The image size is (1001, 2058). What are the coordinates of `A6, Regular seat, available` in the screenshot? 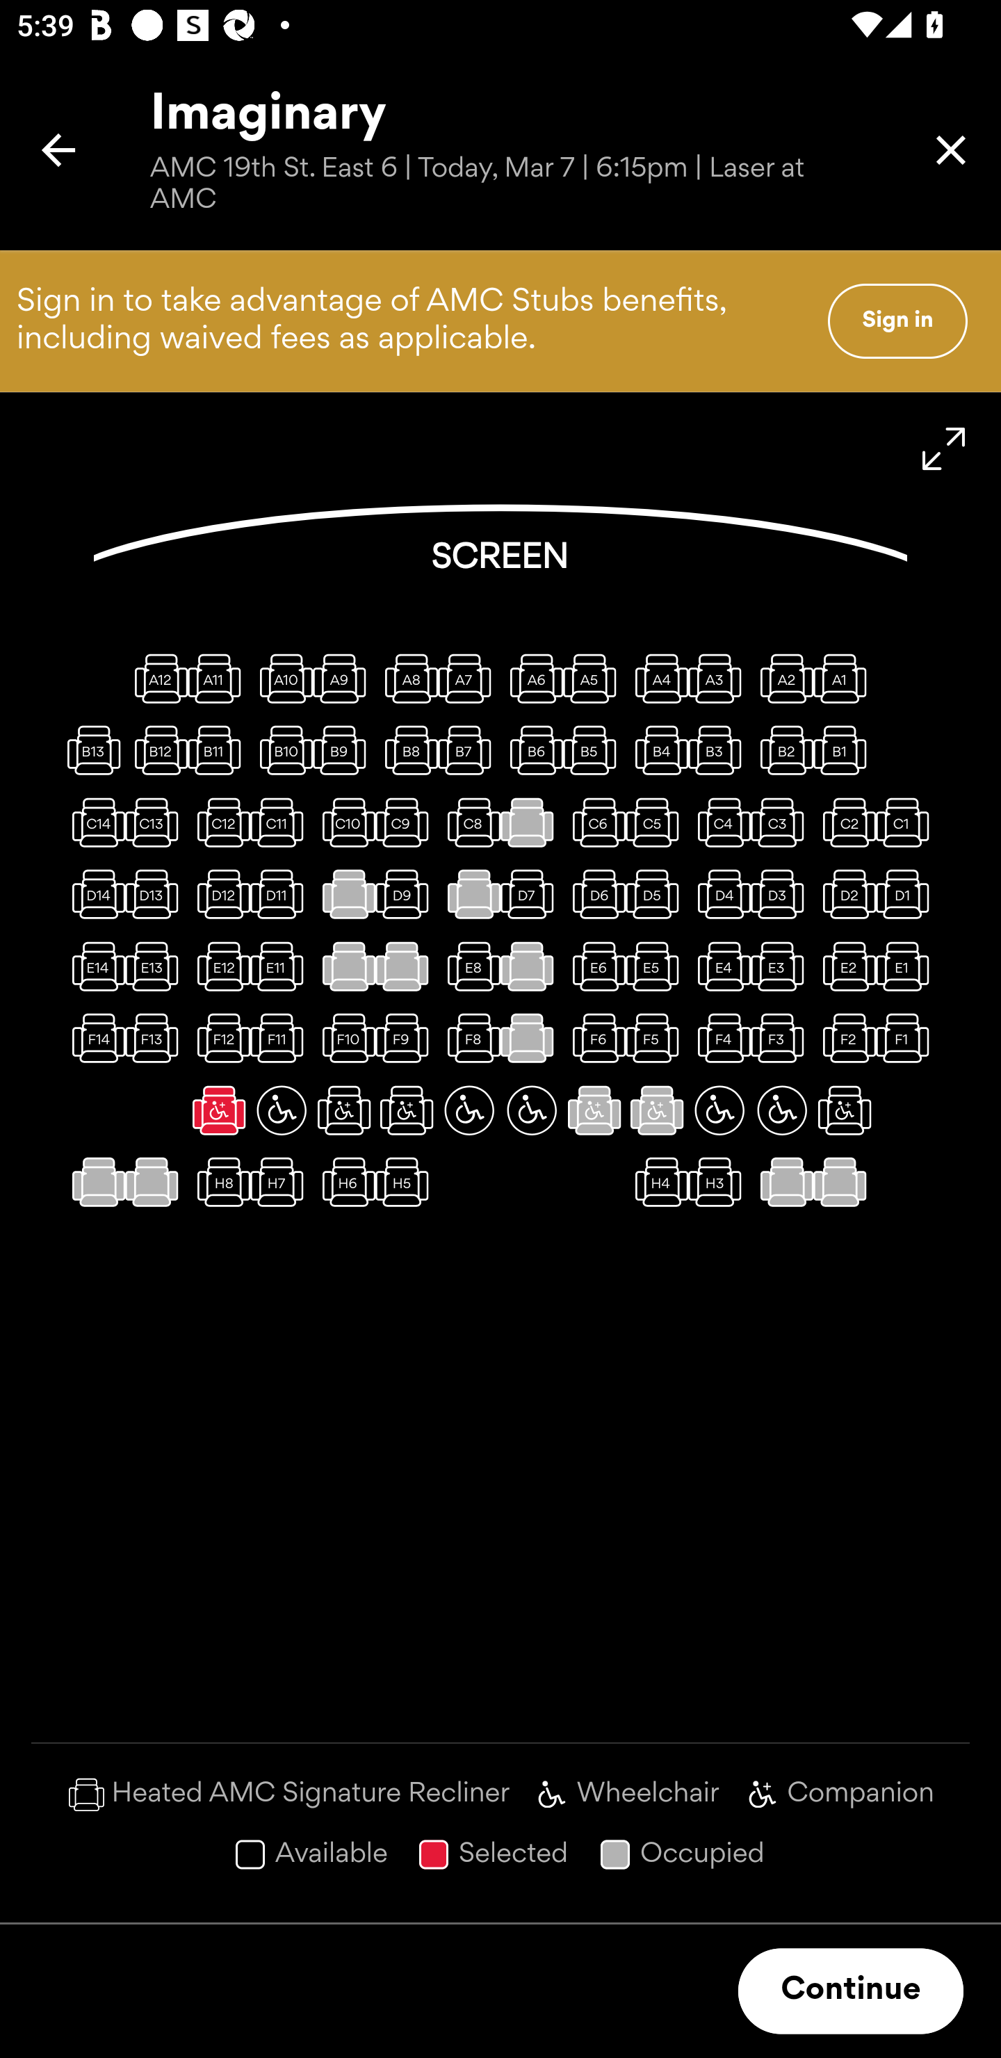 It's located at (531, 678).